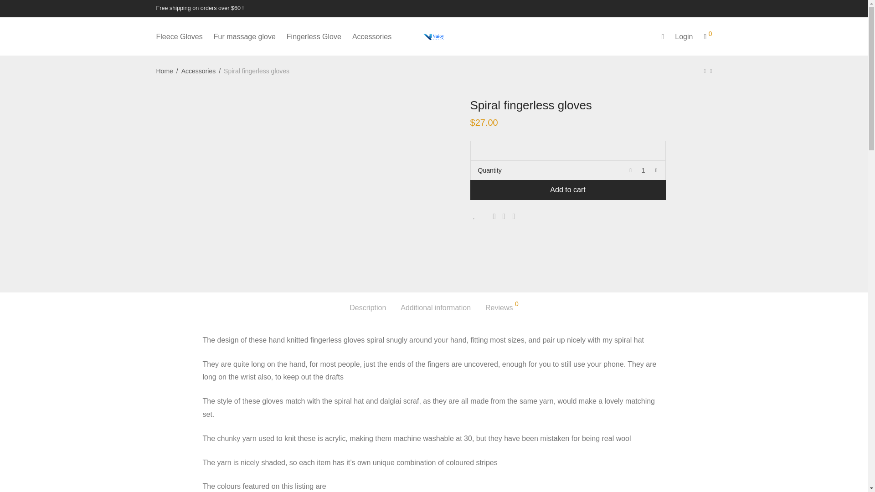  I want to click on Reviews 0, so click(502, 308).